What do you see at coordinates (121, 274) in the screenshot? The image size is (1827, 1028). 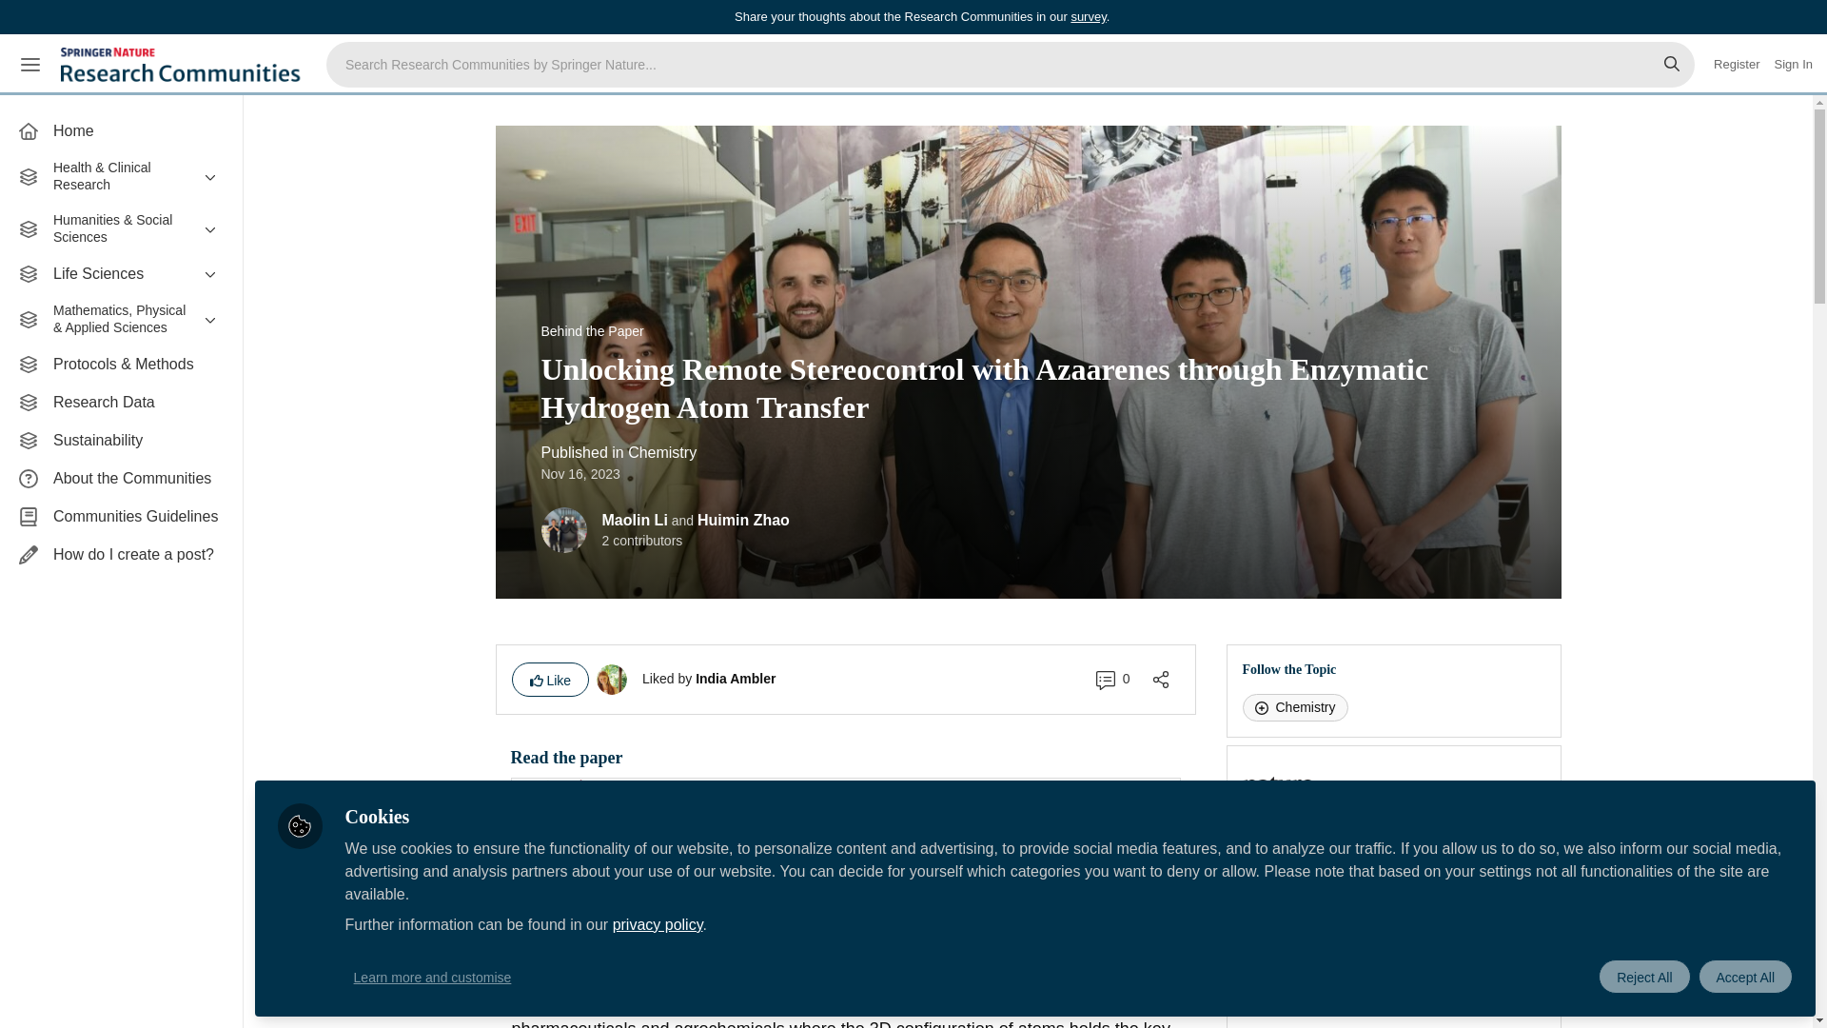 I see `Life Sciences` at bounding box center [121, 274].